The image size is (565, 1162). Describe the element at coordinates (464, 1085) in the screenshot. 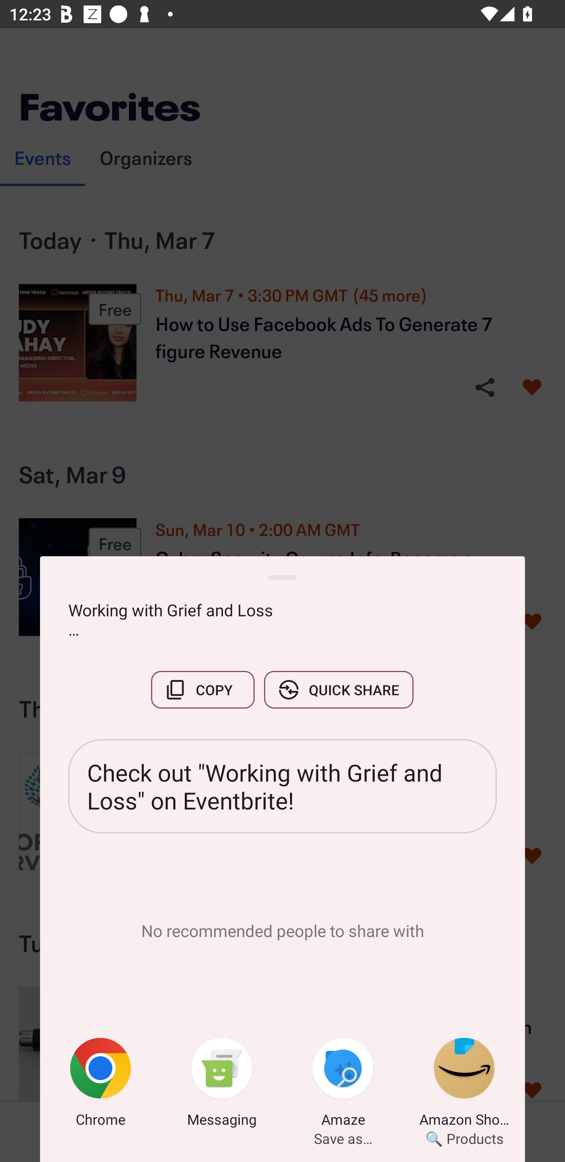

I see `Amazon Shopping 🔍 Products` at that location.